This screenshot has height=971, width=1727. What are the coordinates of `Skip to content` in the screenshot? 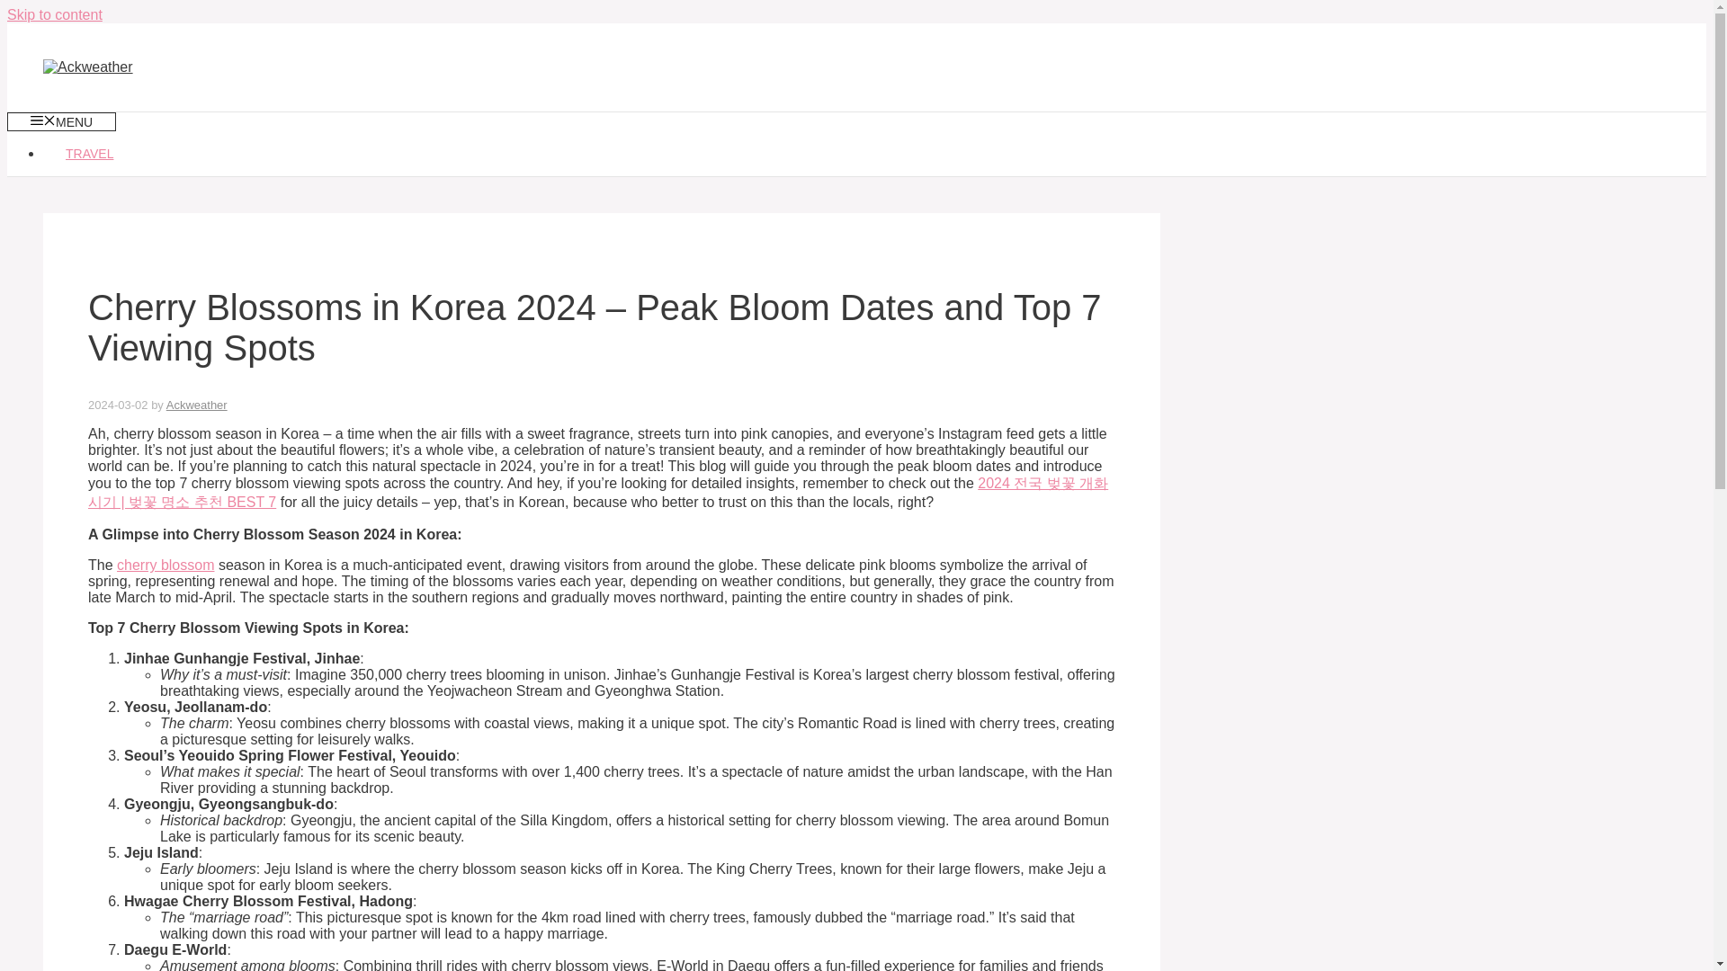 It's located at (54, 14).